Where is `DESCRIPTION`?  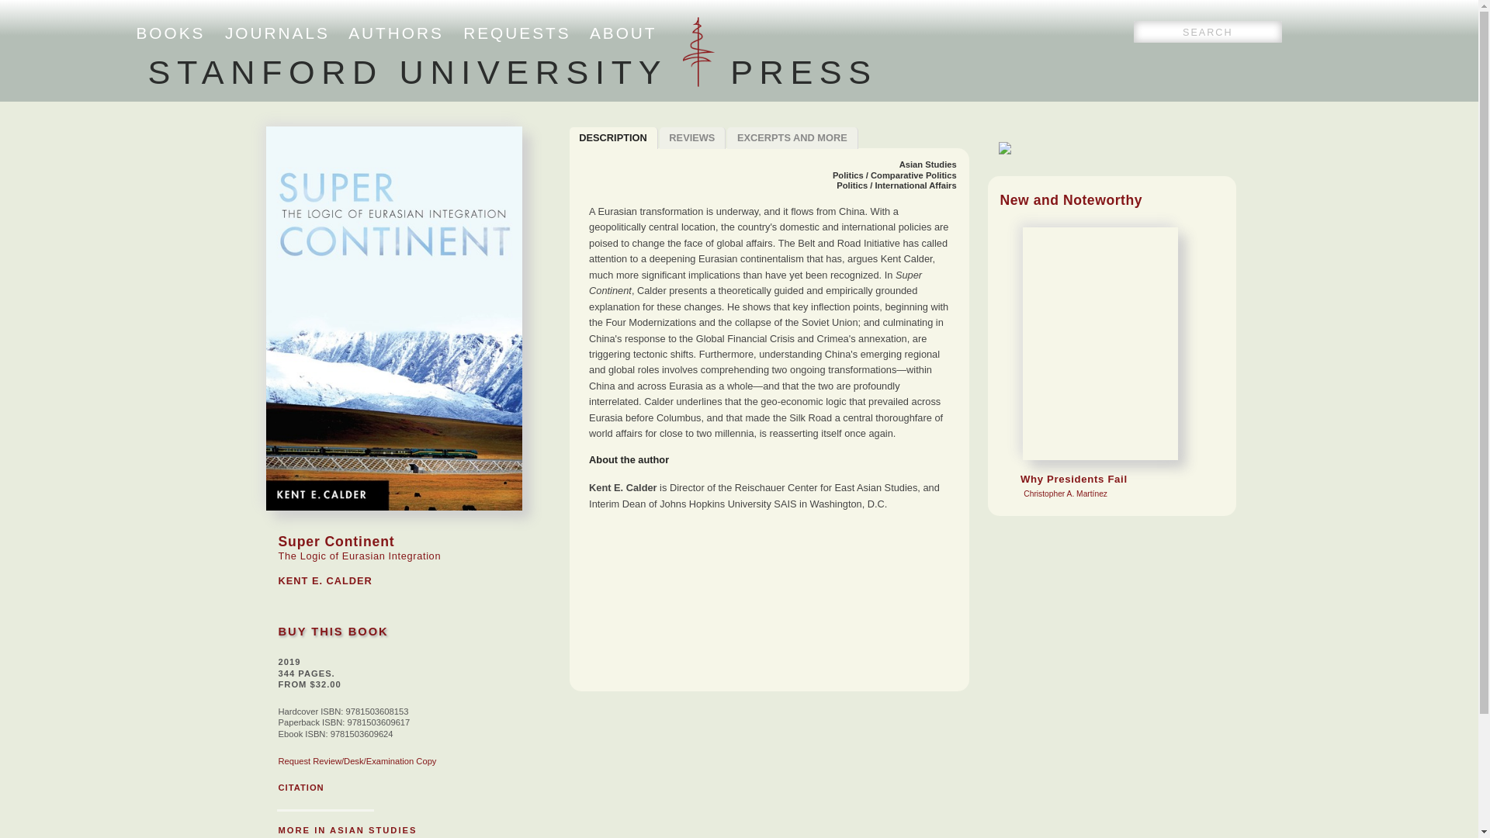
DESCRIPTION is located at coordinates (613, 138).